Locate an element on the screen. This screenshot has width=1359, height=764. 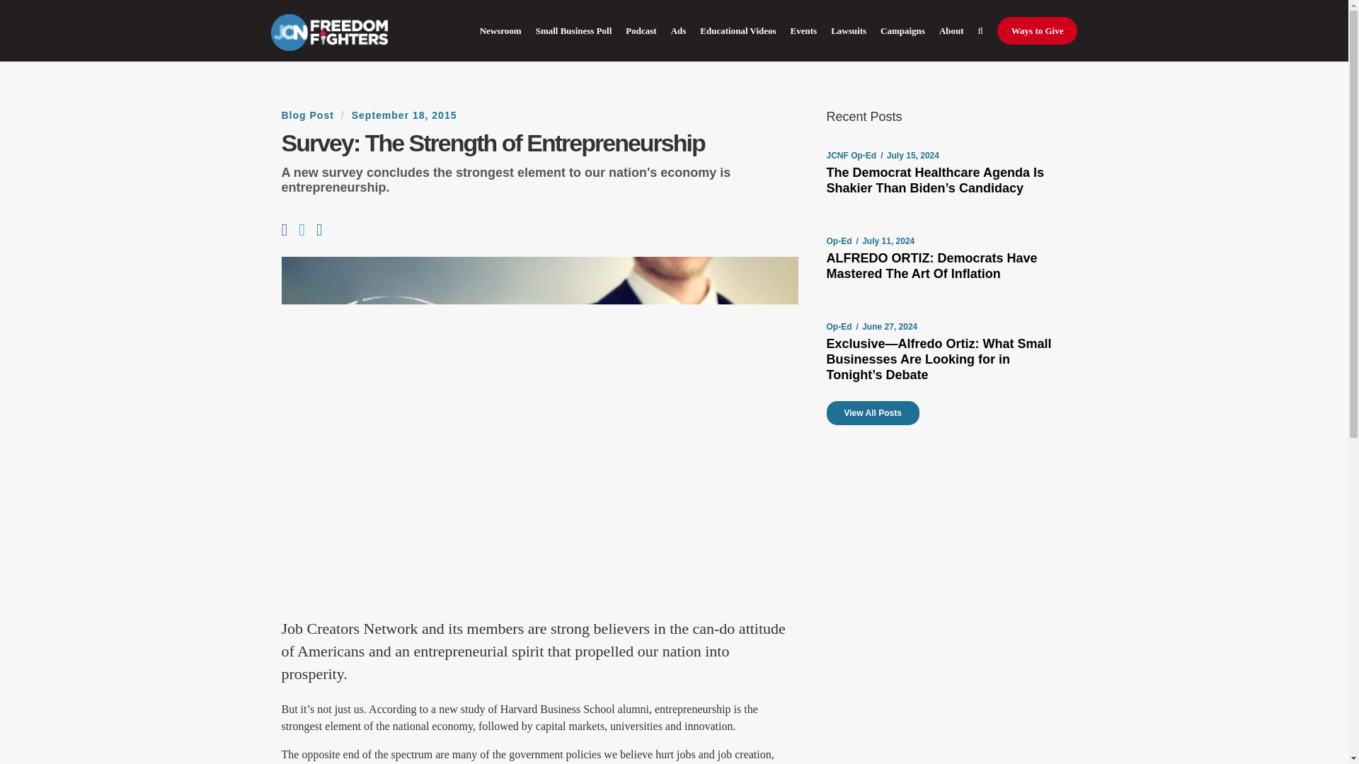
Ads is located at coordinates (678, 30).